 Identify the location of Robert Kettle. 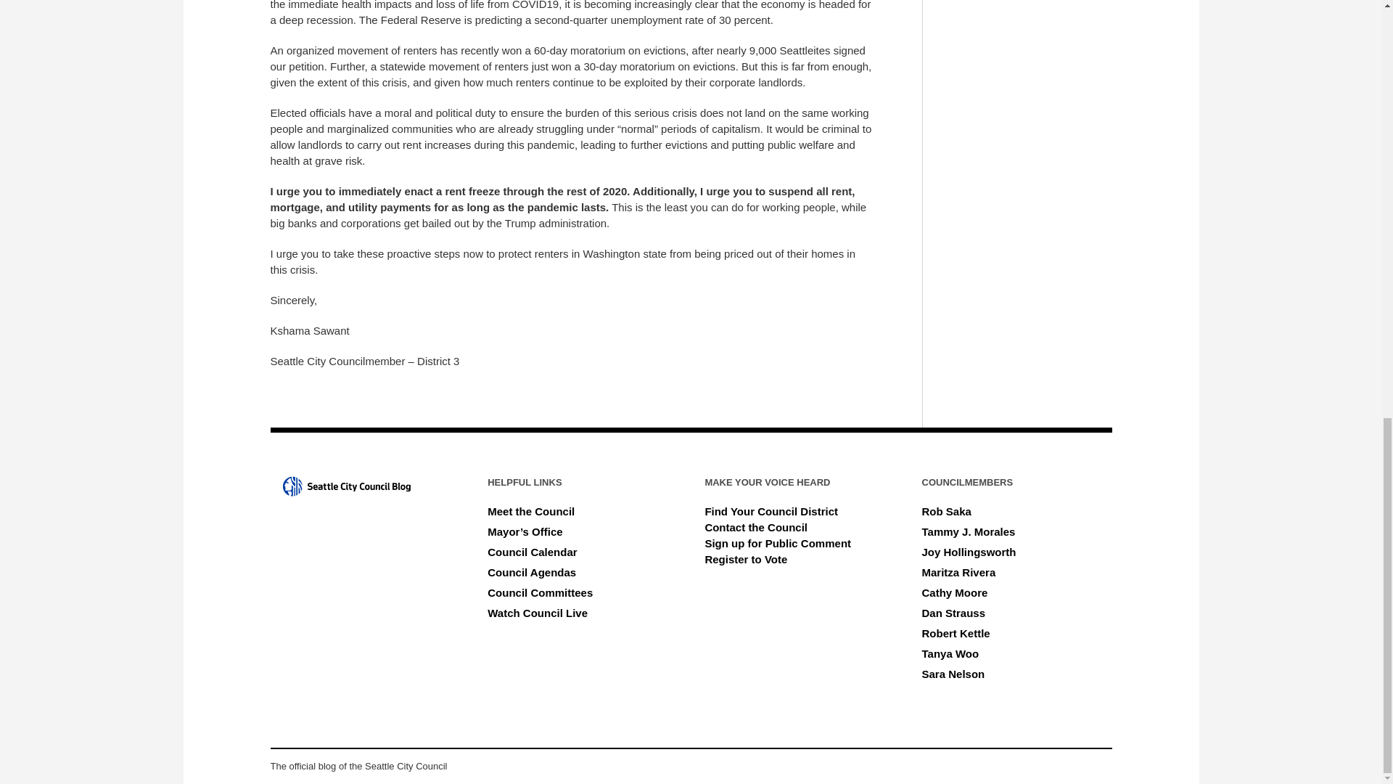
(956, 633).